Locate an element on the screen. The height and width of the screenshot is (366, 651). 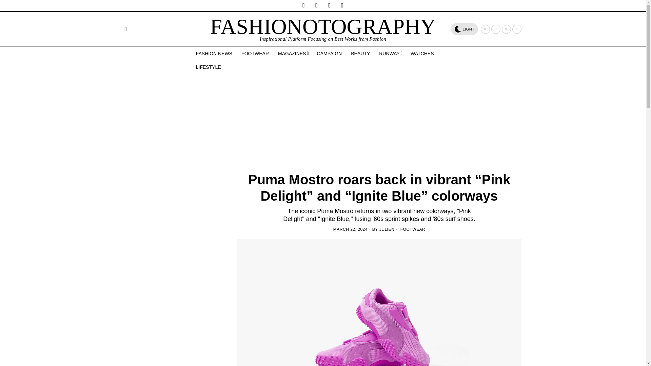
WATCHES is located at coordinates (422, 54).